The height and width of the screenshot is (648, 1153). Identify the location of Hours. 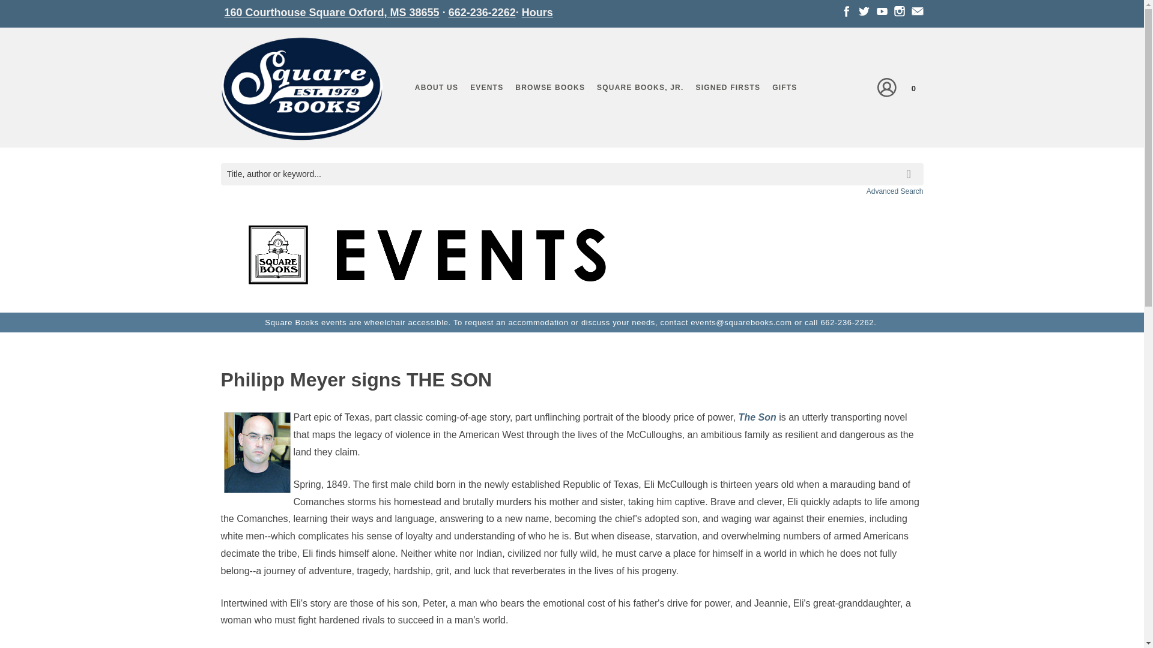
(537, 12).